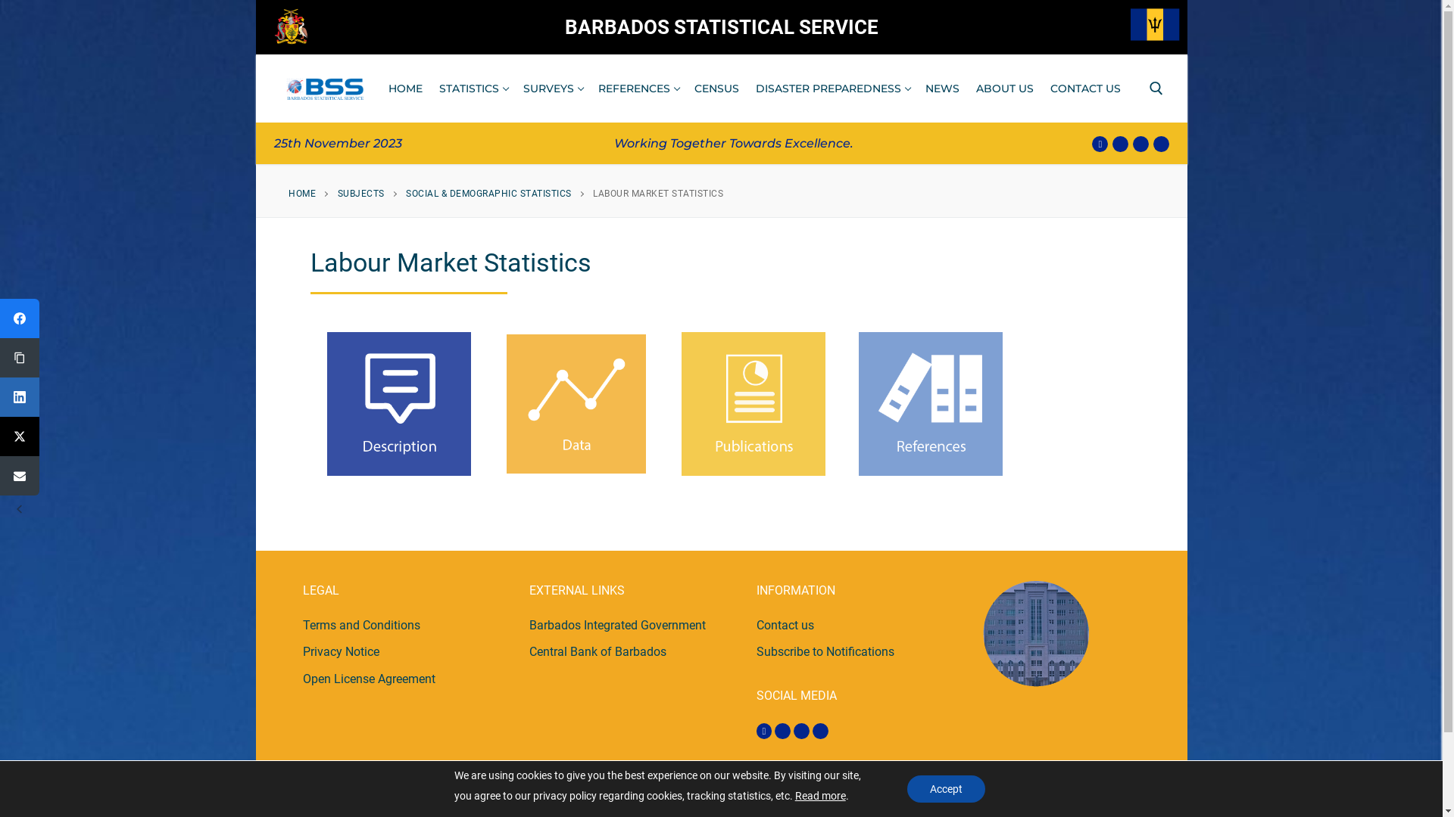 This screenshot has height=817, width=1454. I want to click on RSS, so click(821, 731).